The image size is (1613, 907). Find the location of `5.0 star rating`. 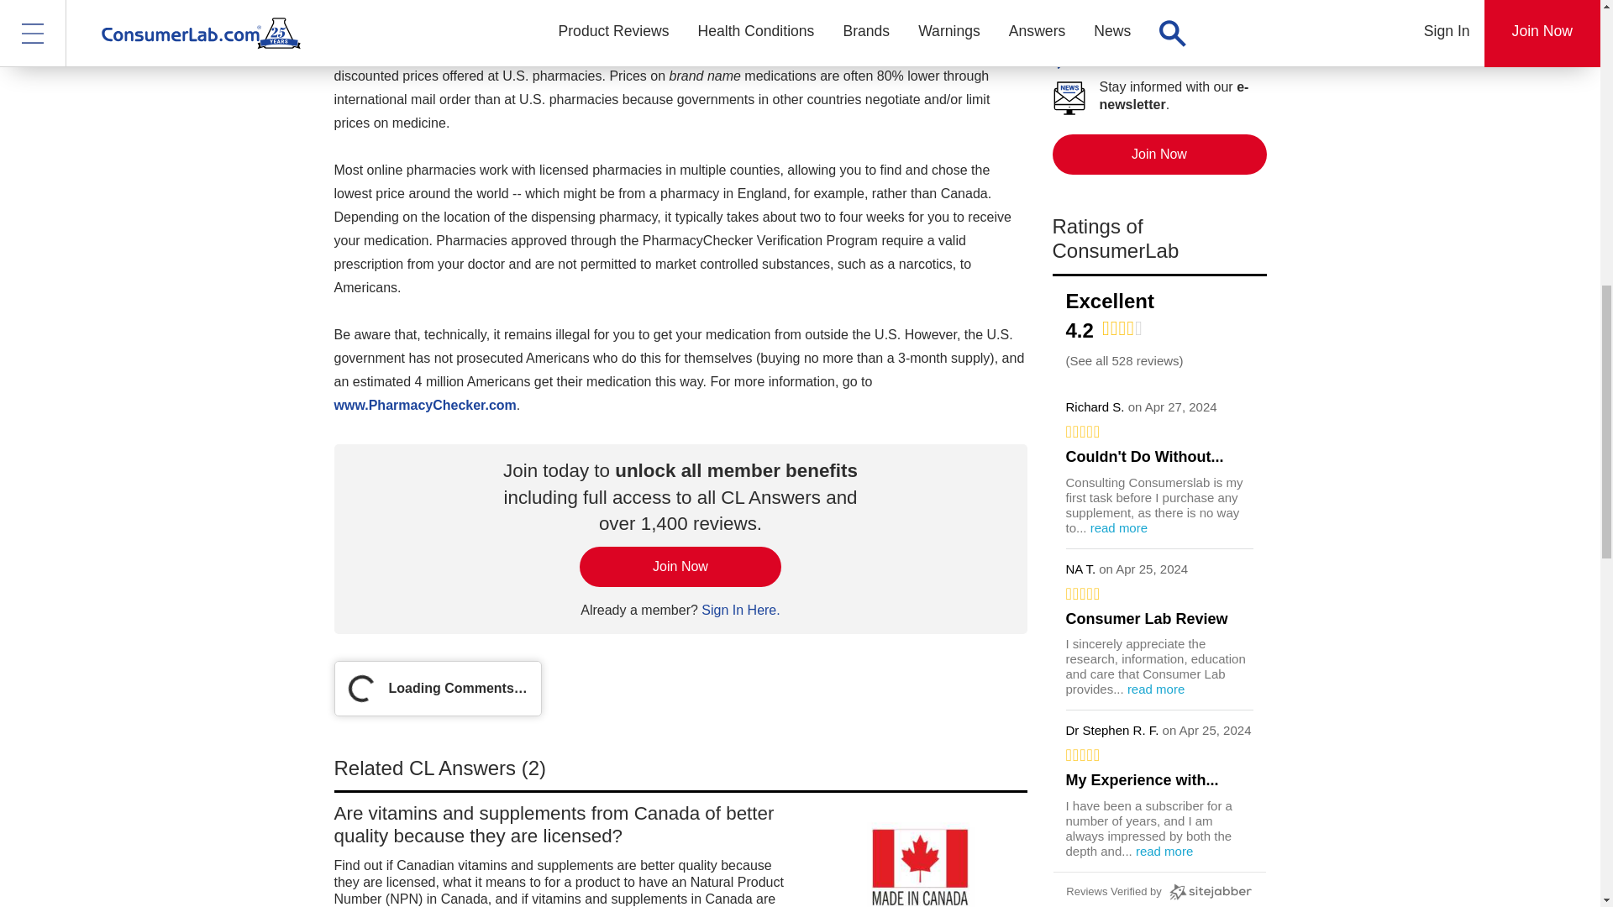

5.0 star rating is located at coordinates (1159, 432).